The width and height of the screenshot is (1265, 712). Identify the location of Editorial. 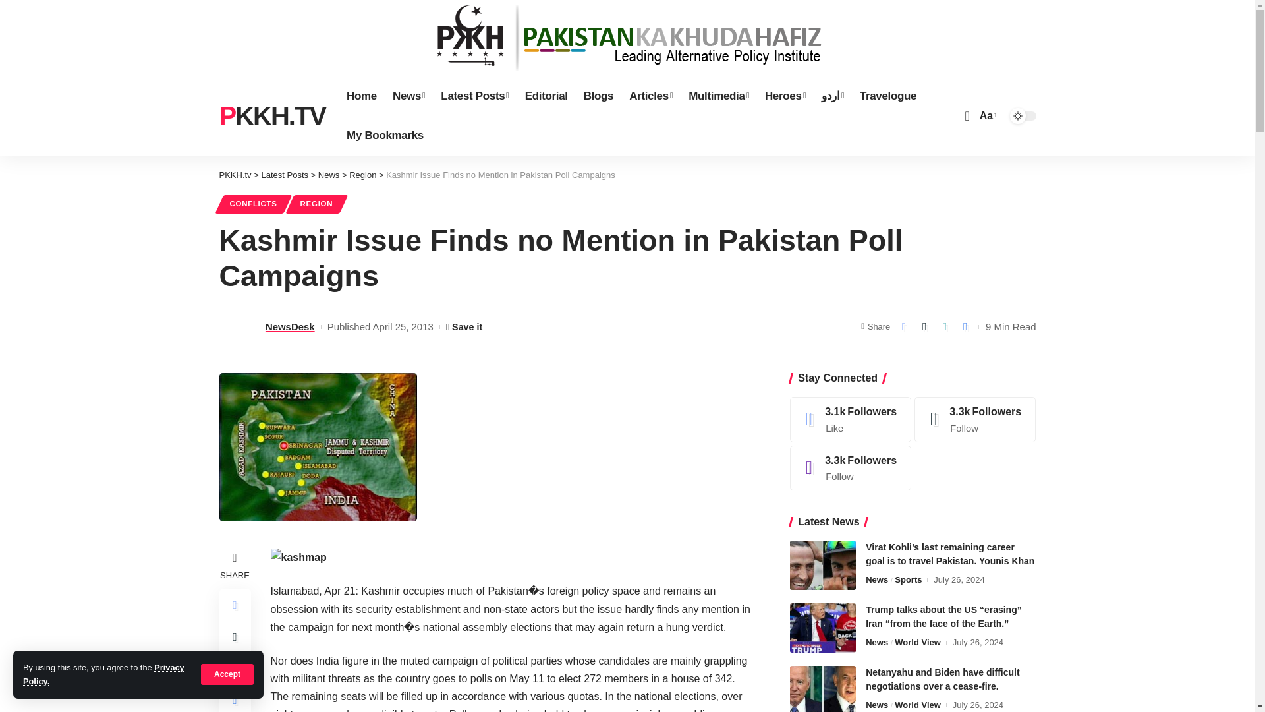
(546, 96).